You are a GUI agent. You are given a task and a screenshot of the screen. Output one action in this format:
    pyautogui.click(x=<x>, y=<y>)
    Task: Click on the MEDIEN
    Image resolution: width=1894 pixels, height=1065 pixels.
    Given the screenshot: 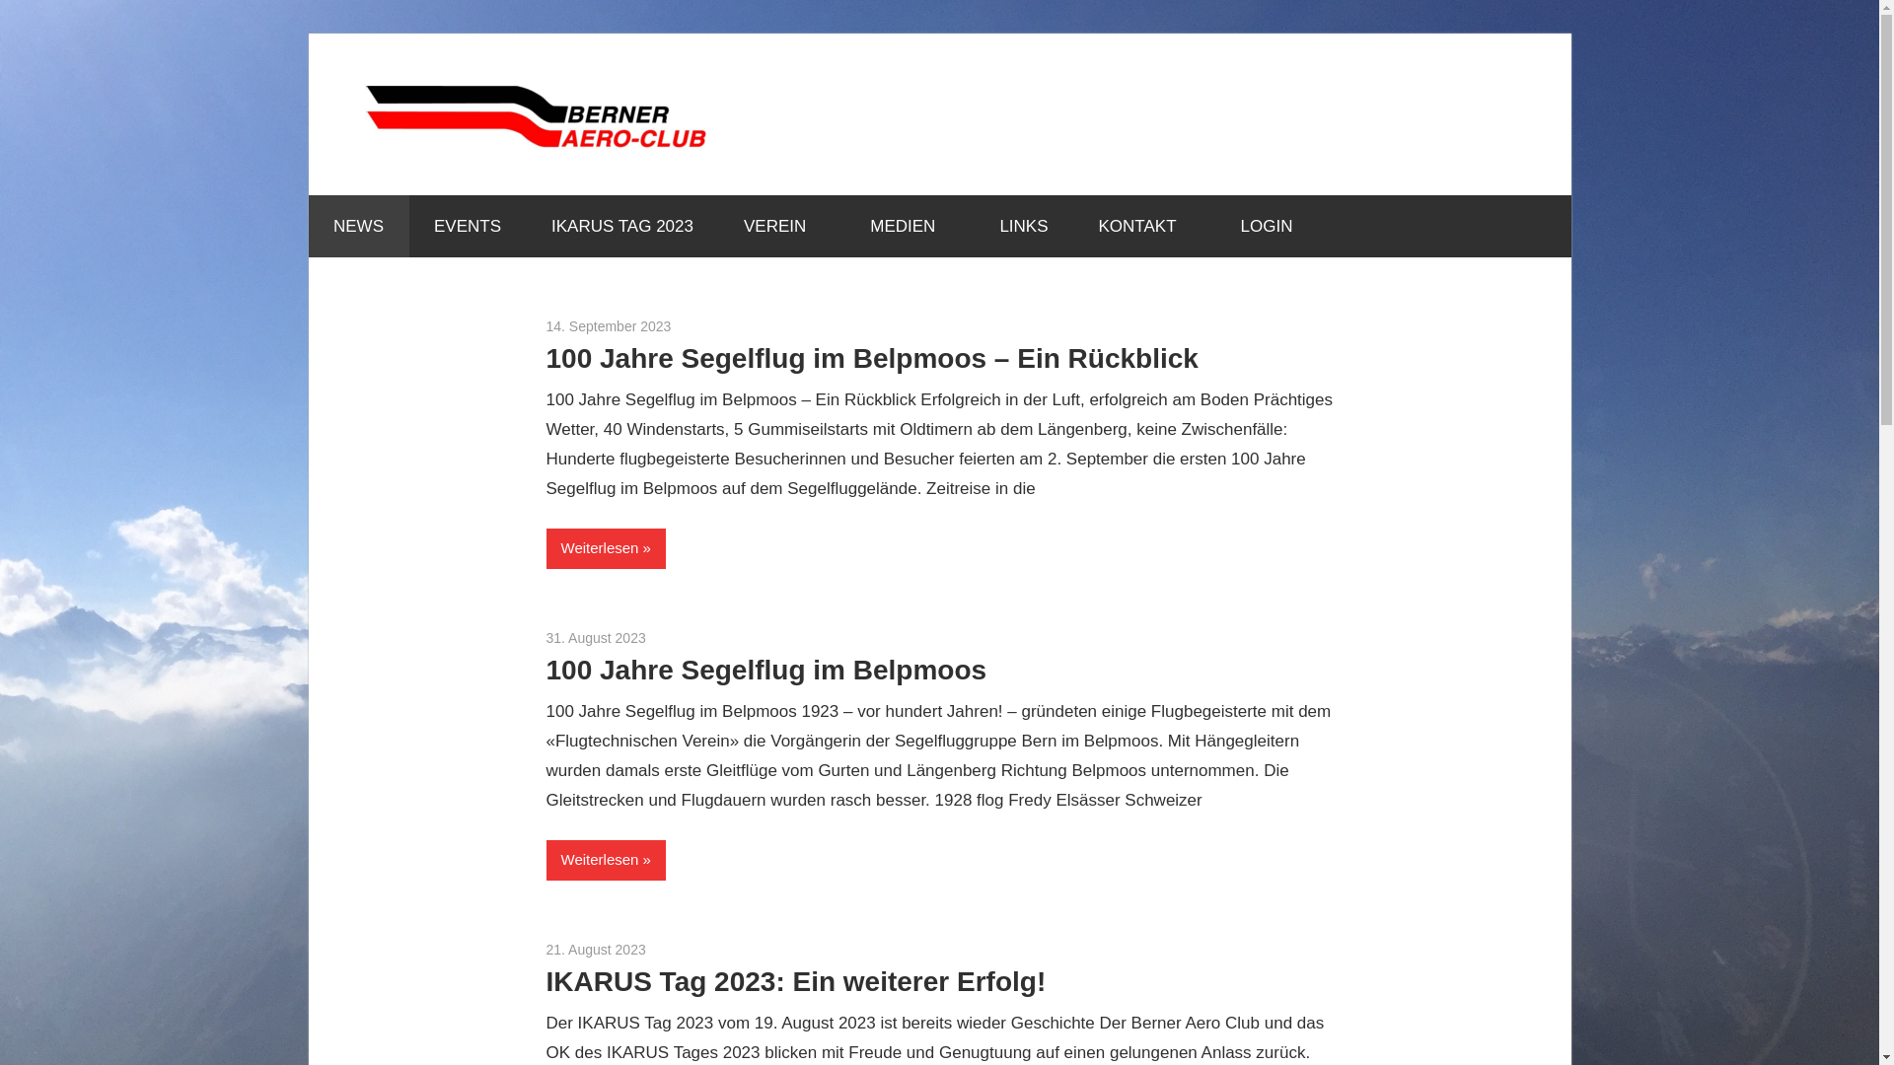 What is the action you would take?
    pyautogui.click(x=910, y=227)
    